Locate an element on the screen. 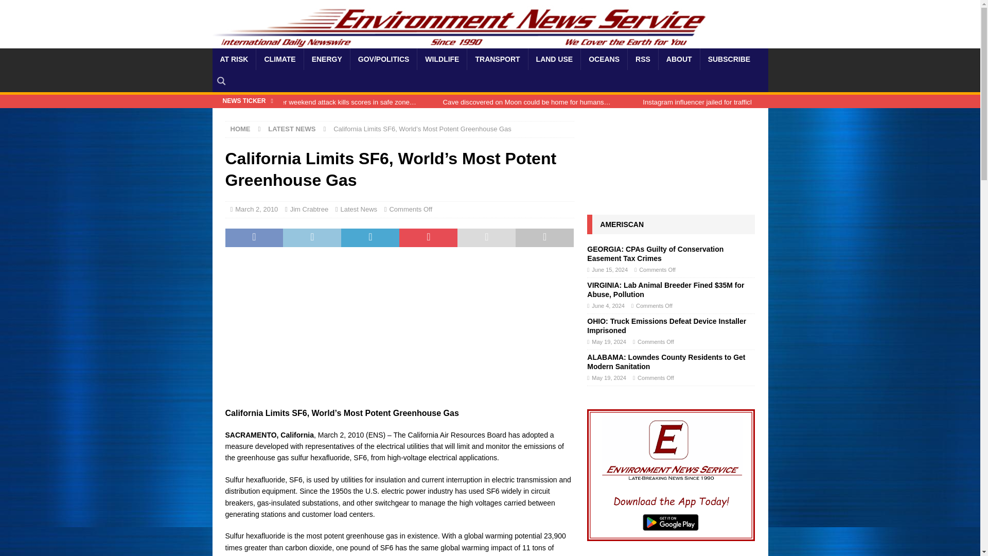 The image size is (988, 556). ENERGY is located at coordinates (326, 59).